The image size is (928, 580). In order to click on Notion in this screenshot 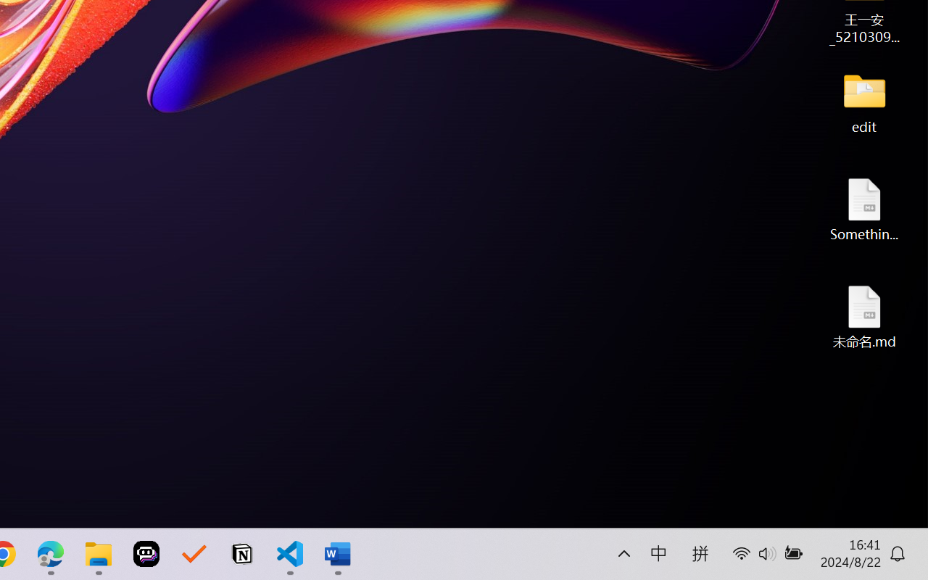, I will do `click(242, 554)`.